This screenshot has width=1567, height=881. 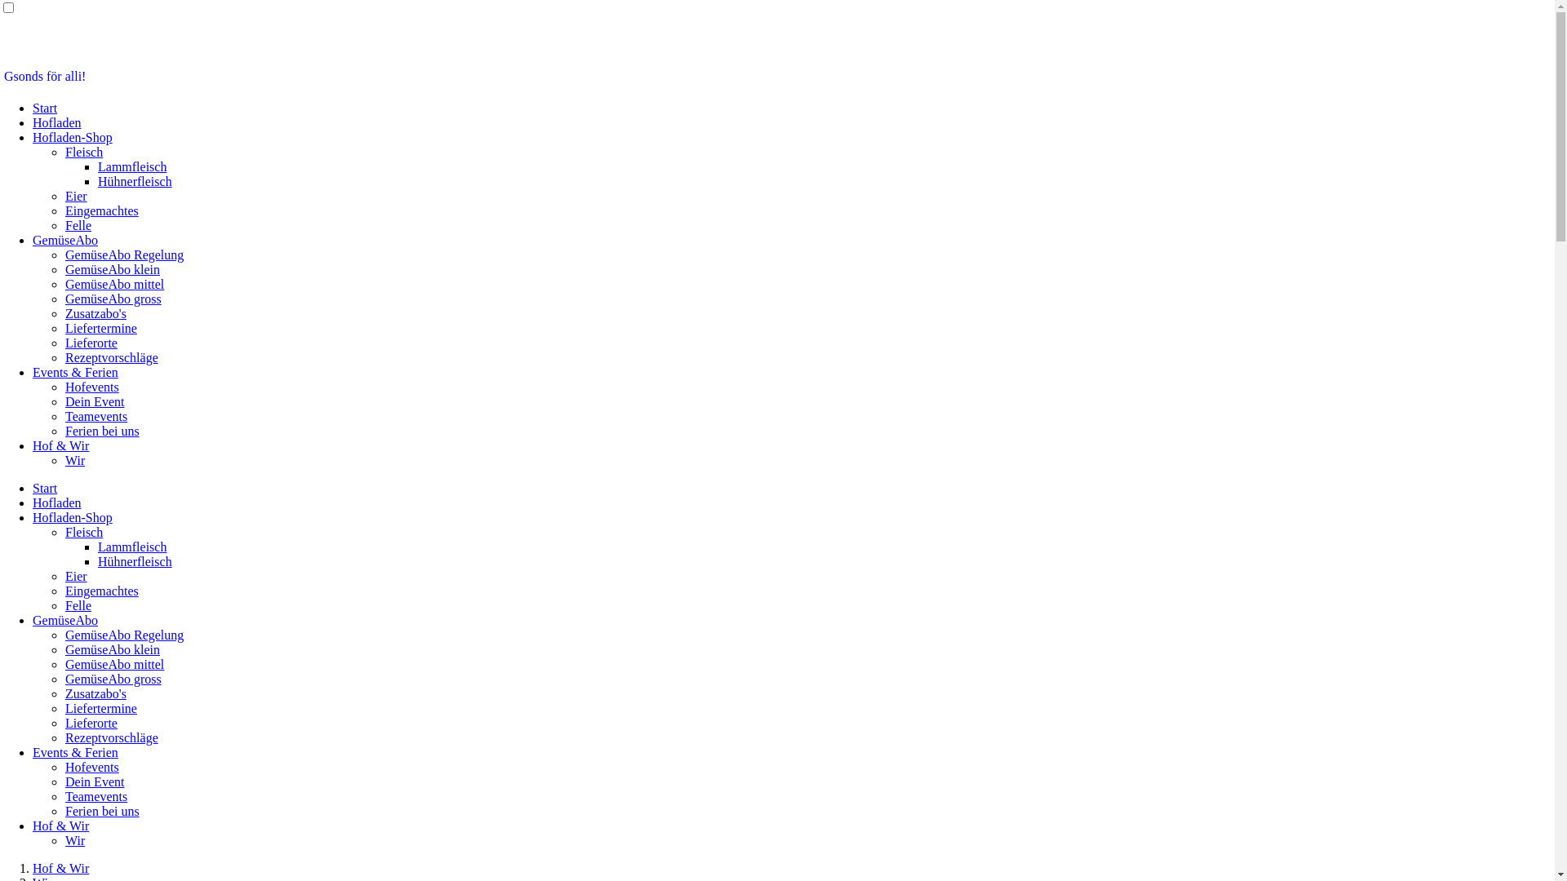 What do you see at coordinates (75, 460) in the screenshot?
I see `Wir` at bounding box center [75, 460].